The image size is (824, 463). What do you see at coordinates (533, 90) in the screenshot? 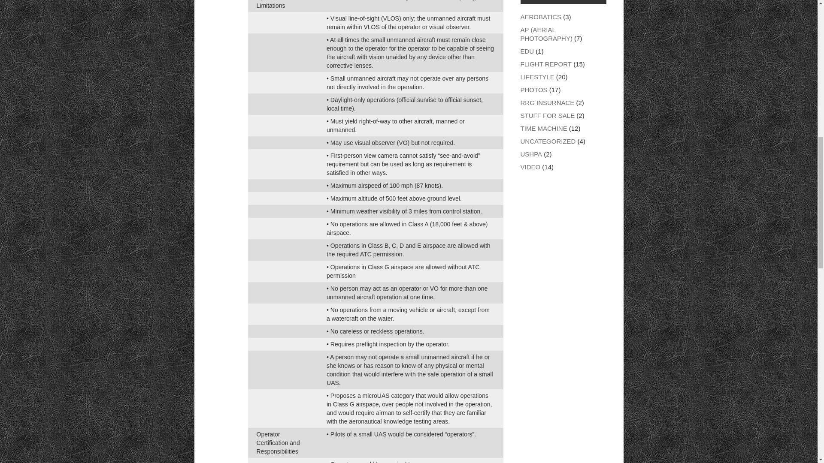
I see `PHOTOS` at bounding box center [533, 90].